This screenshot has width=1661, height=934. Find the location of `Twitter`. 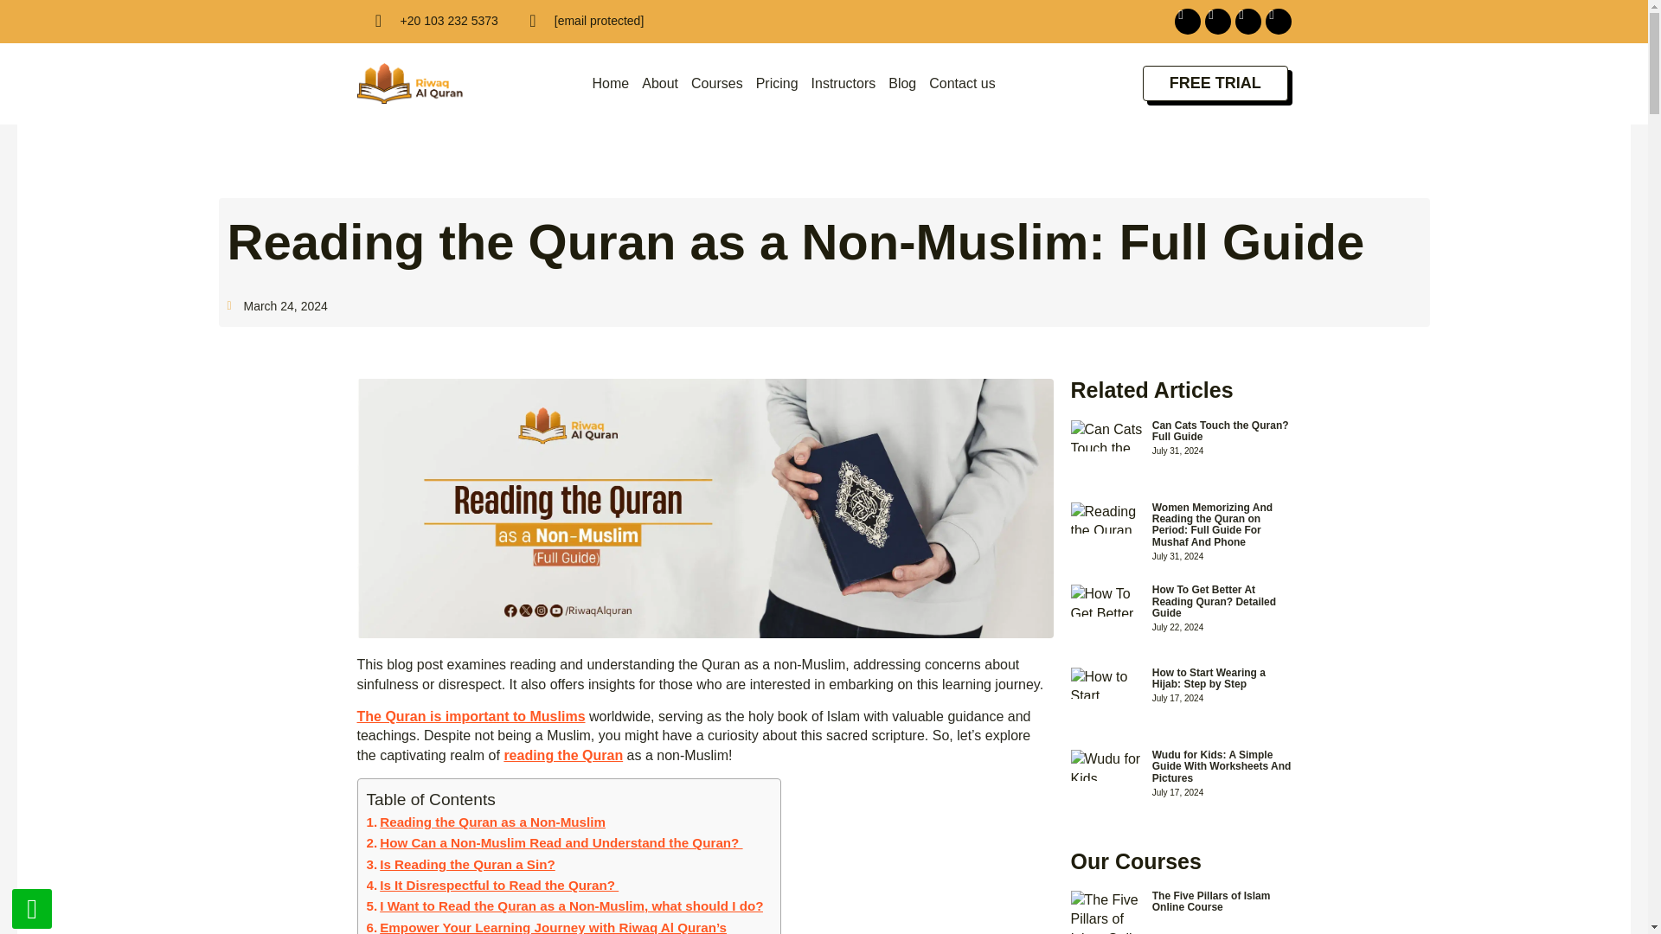

Twitter is located at coordinates (1247, 21).